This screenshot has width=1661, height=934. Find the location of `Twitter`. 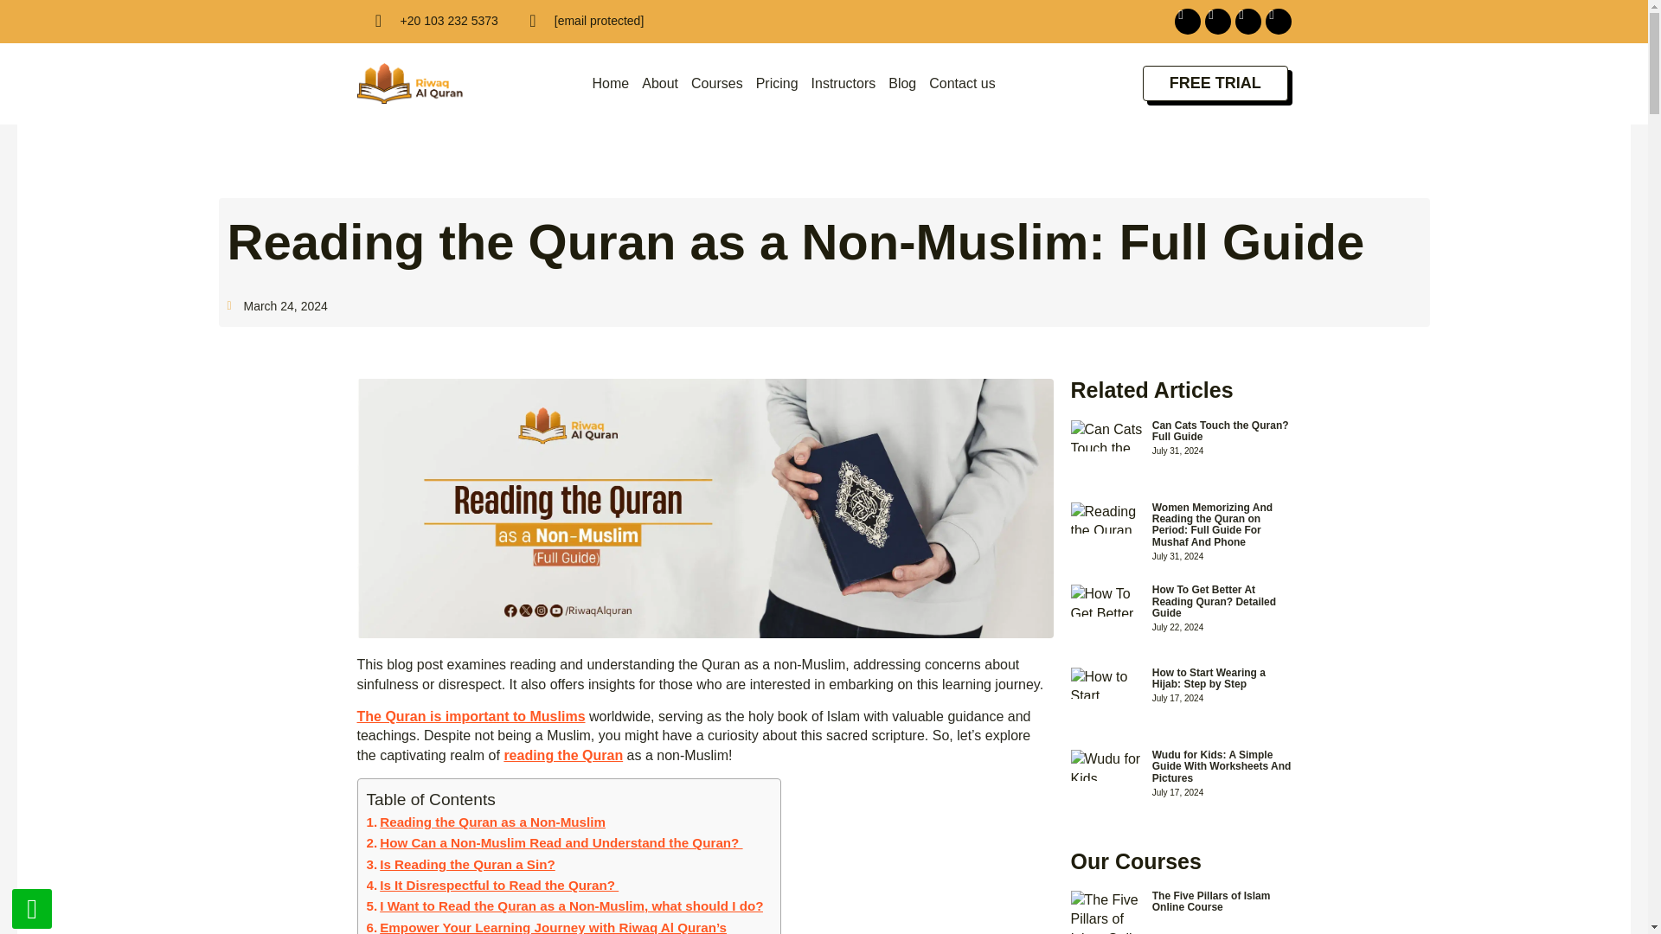

Twitter is located at coordinates (1247, 21).